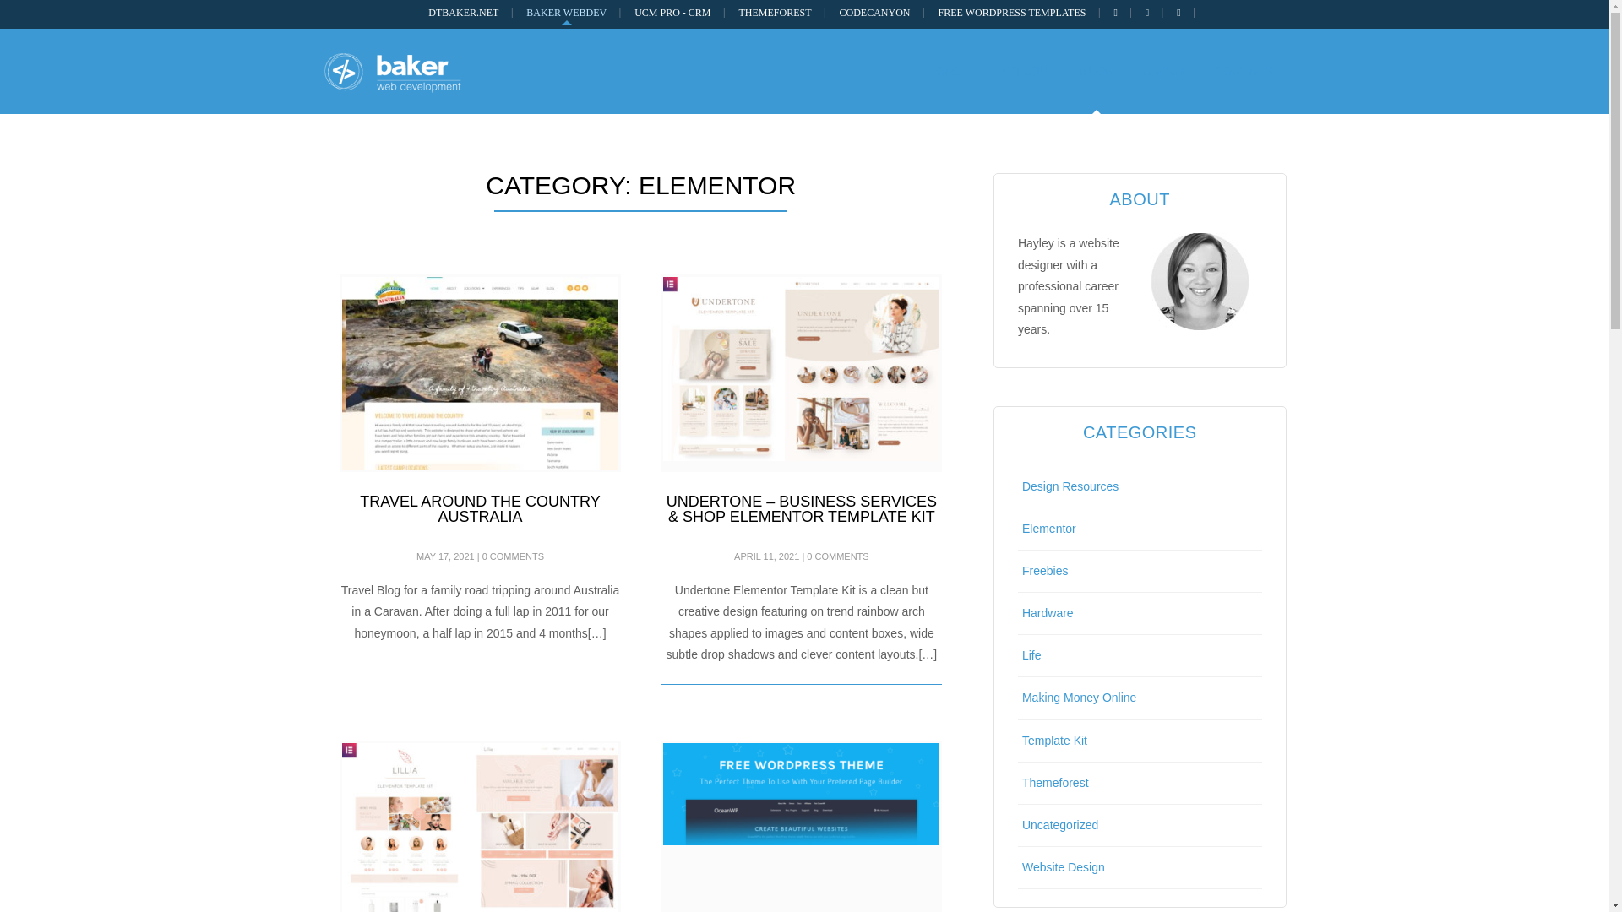  What do you see at coordinates (1021, 71) in the screenshot?
I see `FREEBIES` at bounding box center [1021, 71].